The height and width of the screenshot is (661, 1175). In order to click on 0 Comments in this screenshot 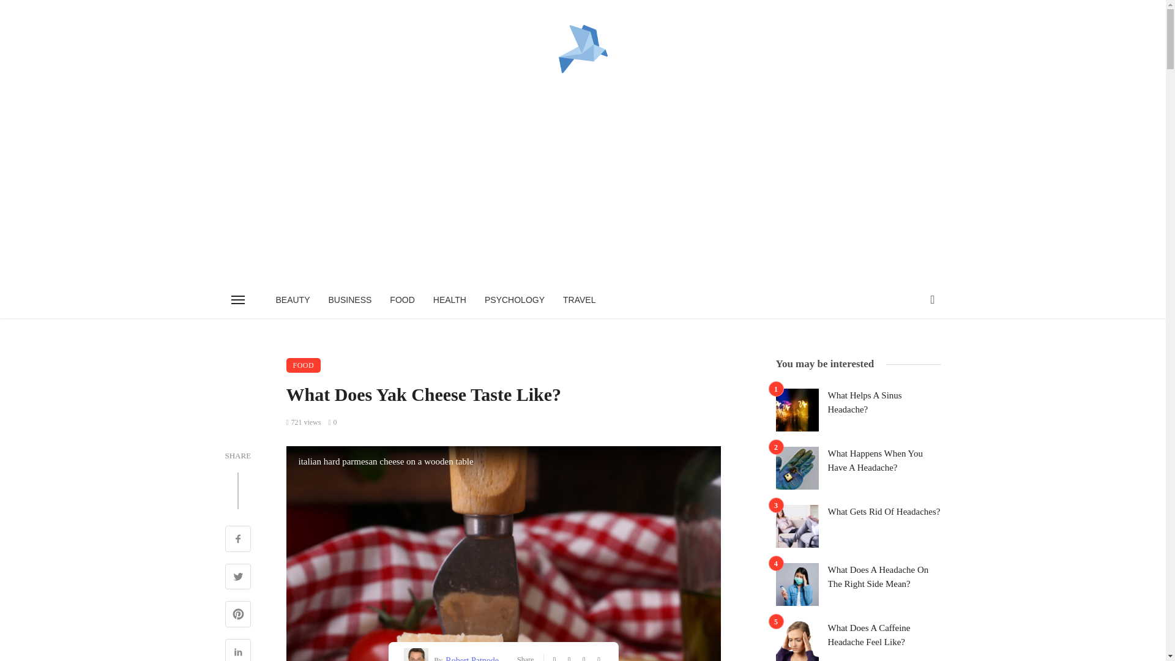, I will do `click(332, 422)`.